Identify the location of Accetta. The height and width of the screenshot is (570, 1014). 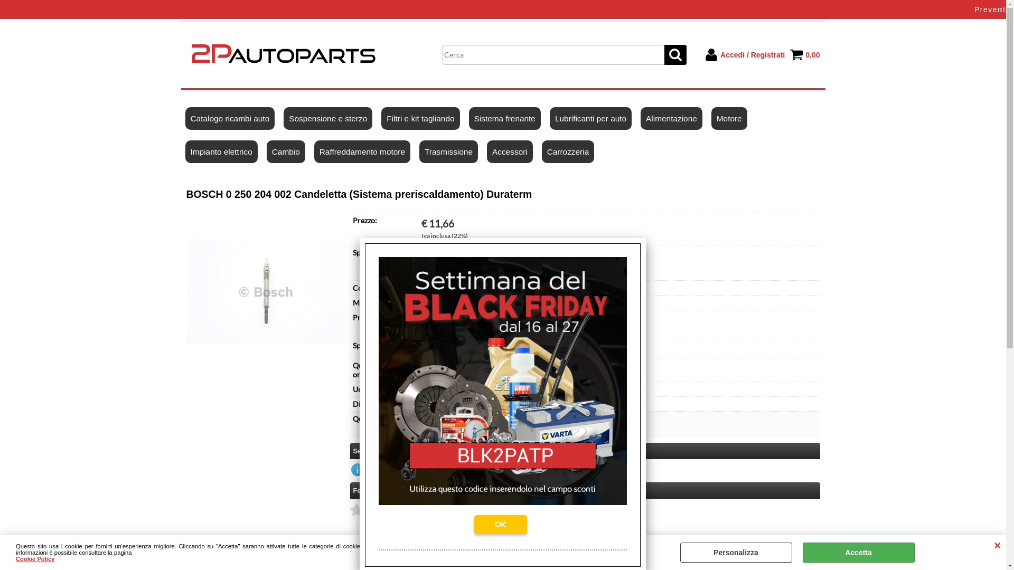
(859, 553).